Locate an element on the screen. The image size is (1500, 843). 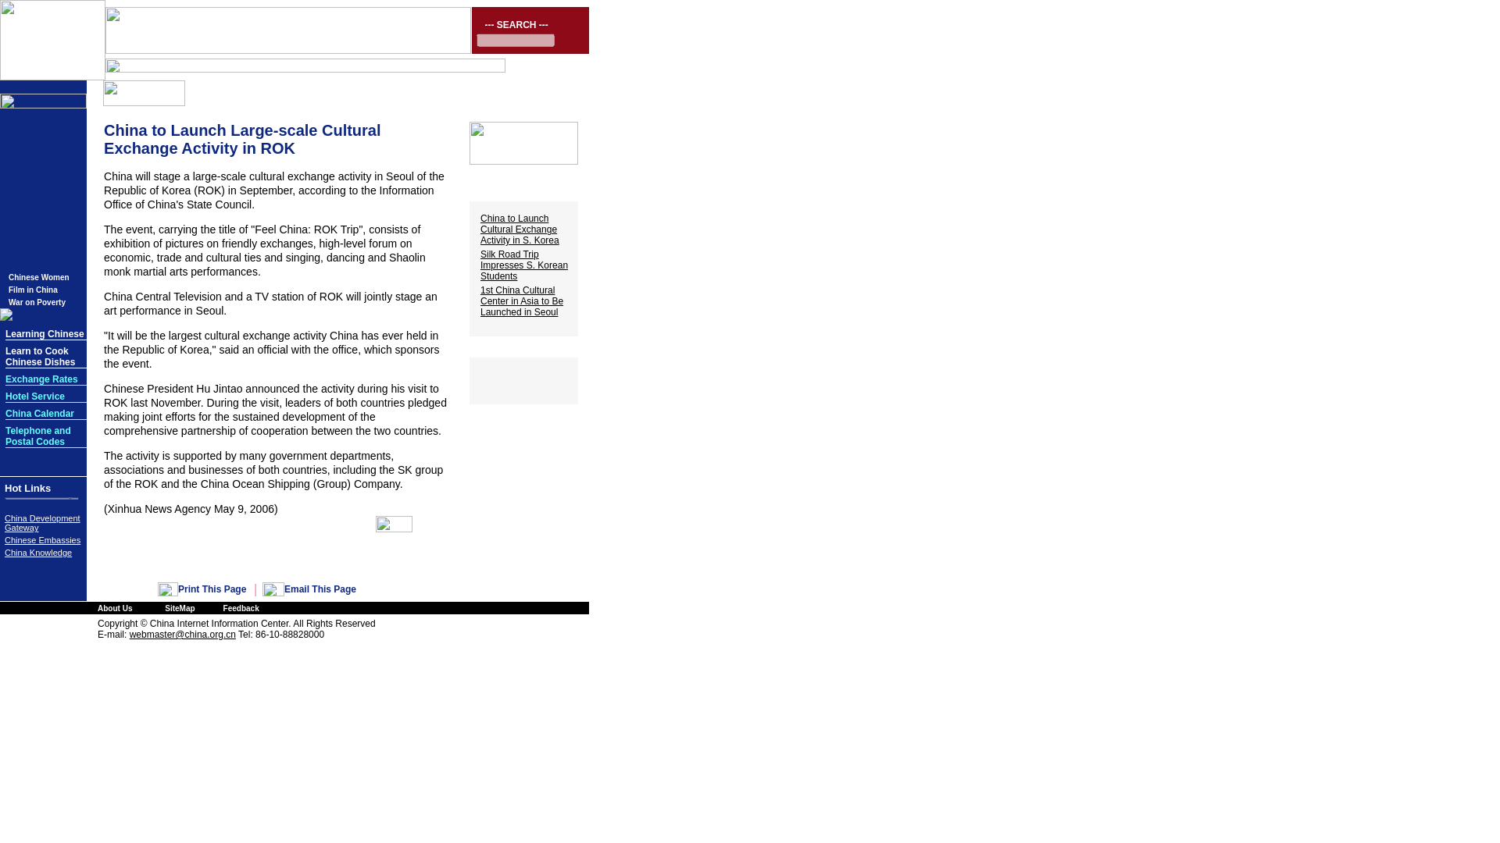
INTERNATIONAL is located at coordinates (41, 139).